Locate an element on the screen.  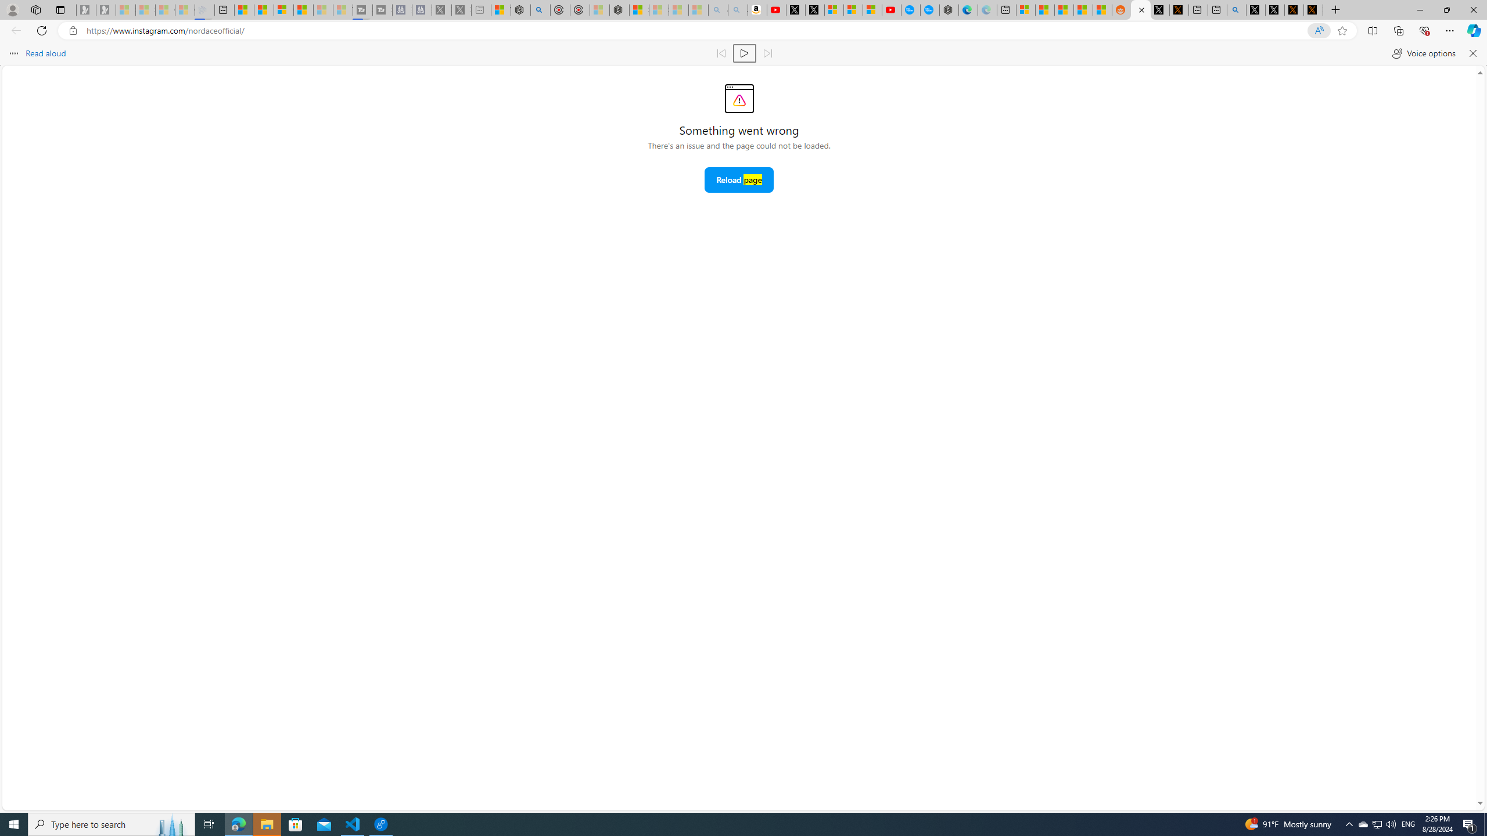
github - Search is located at coordinates (1236, 10).